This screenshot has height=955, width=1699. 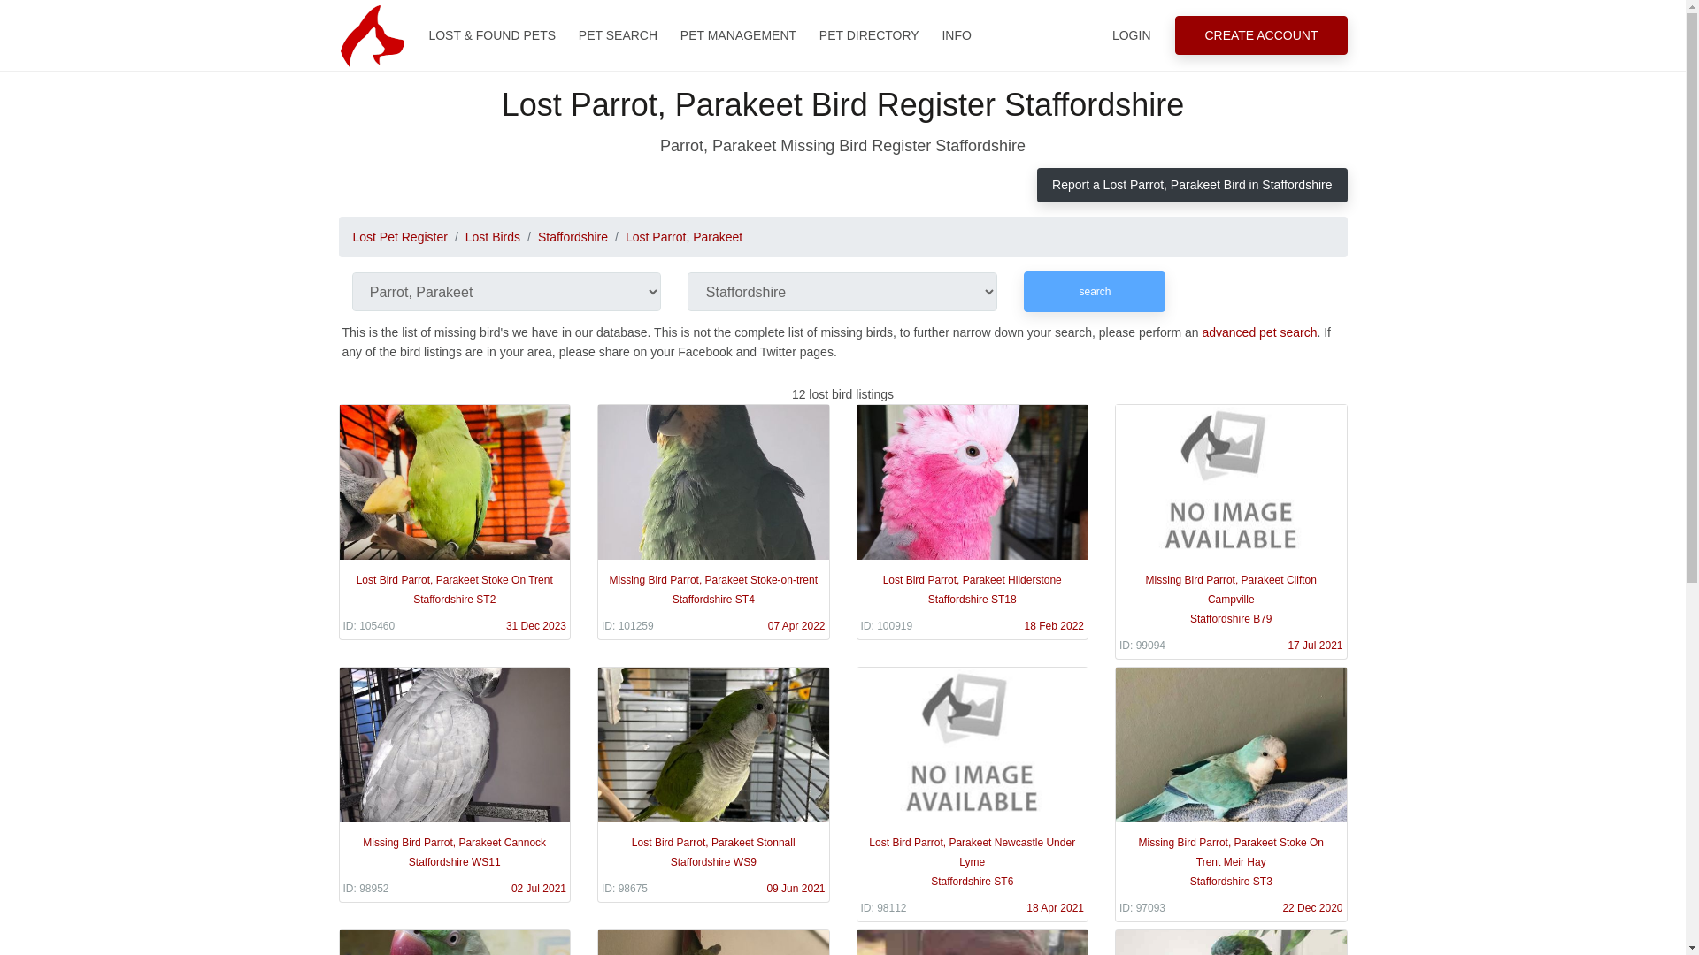 I want to click on Missing Bird Parrot, Parakeet Wimblebury, so click(x=972, y=942).